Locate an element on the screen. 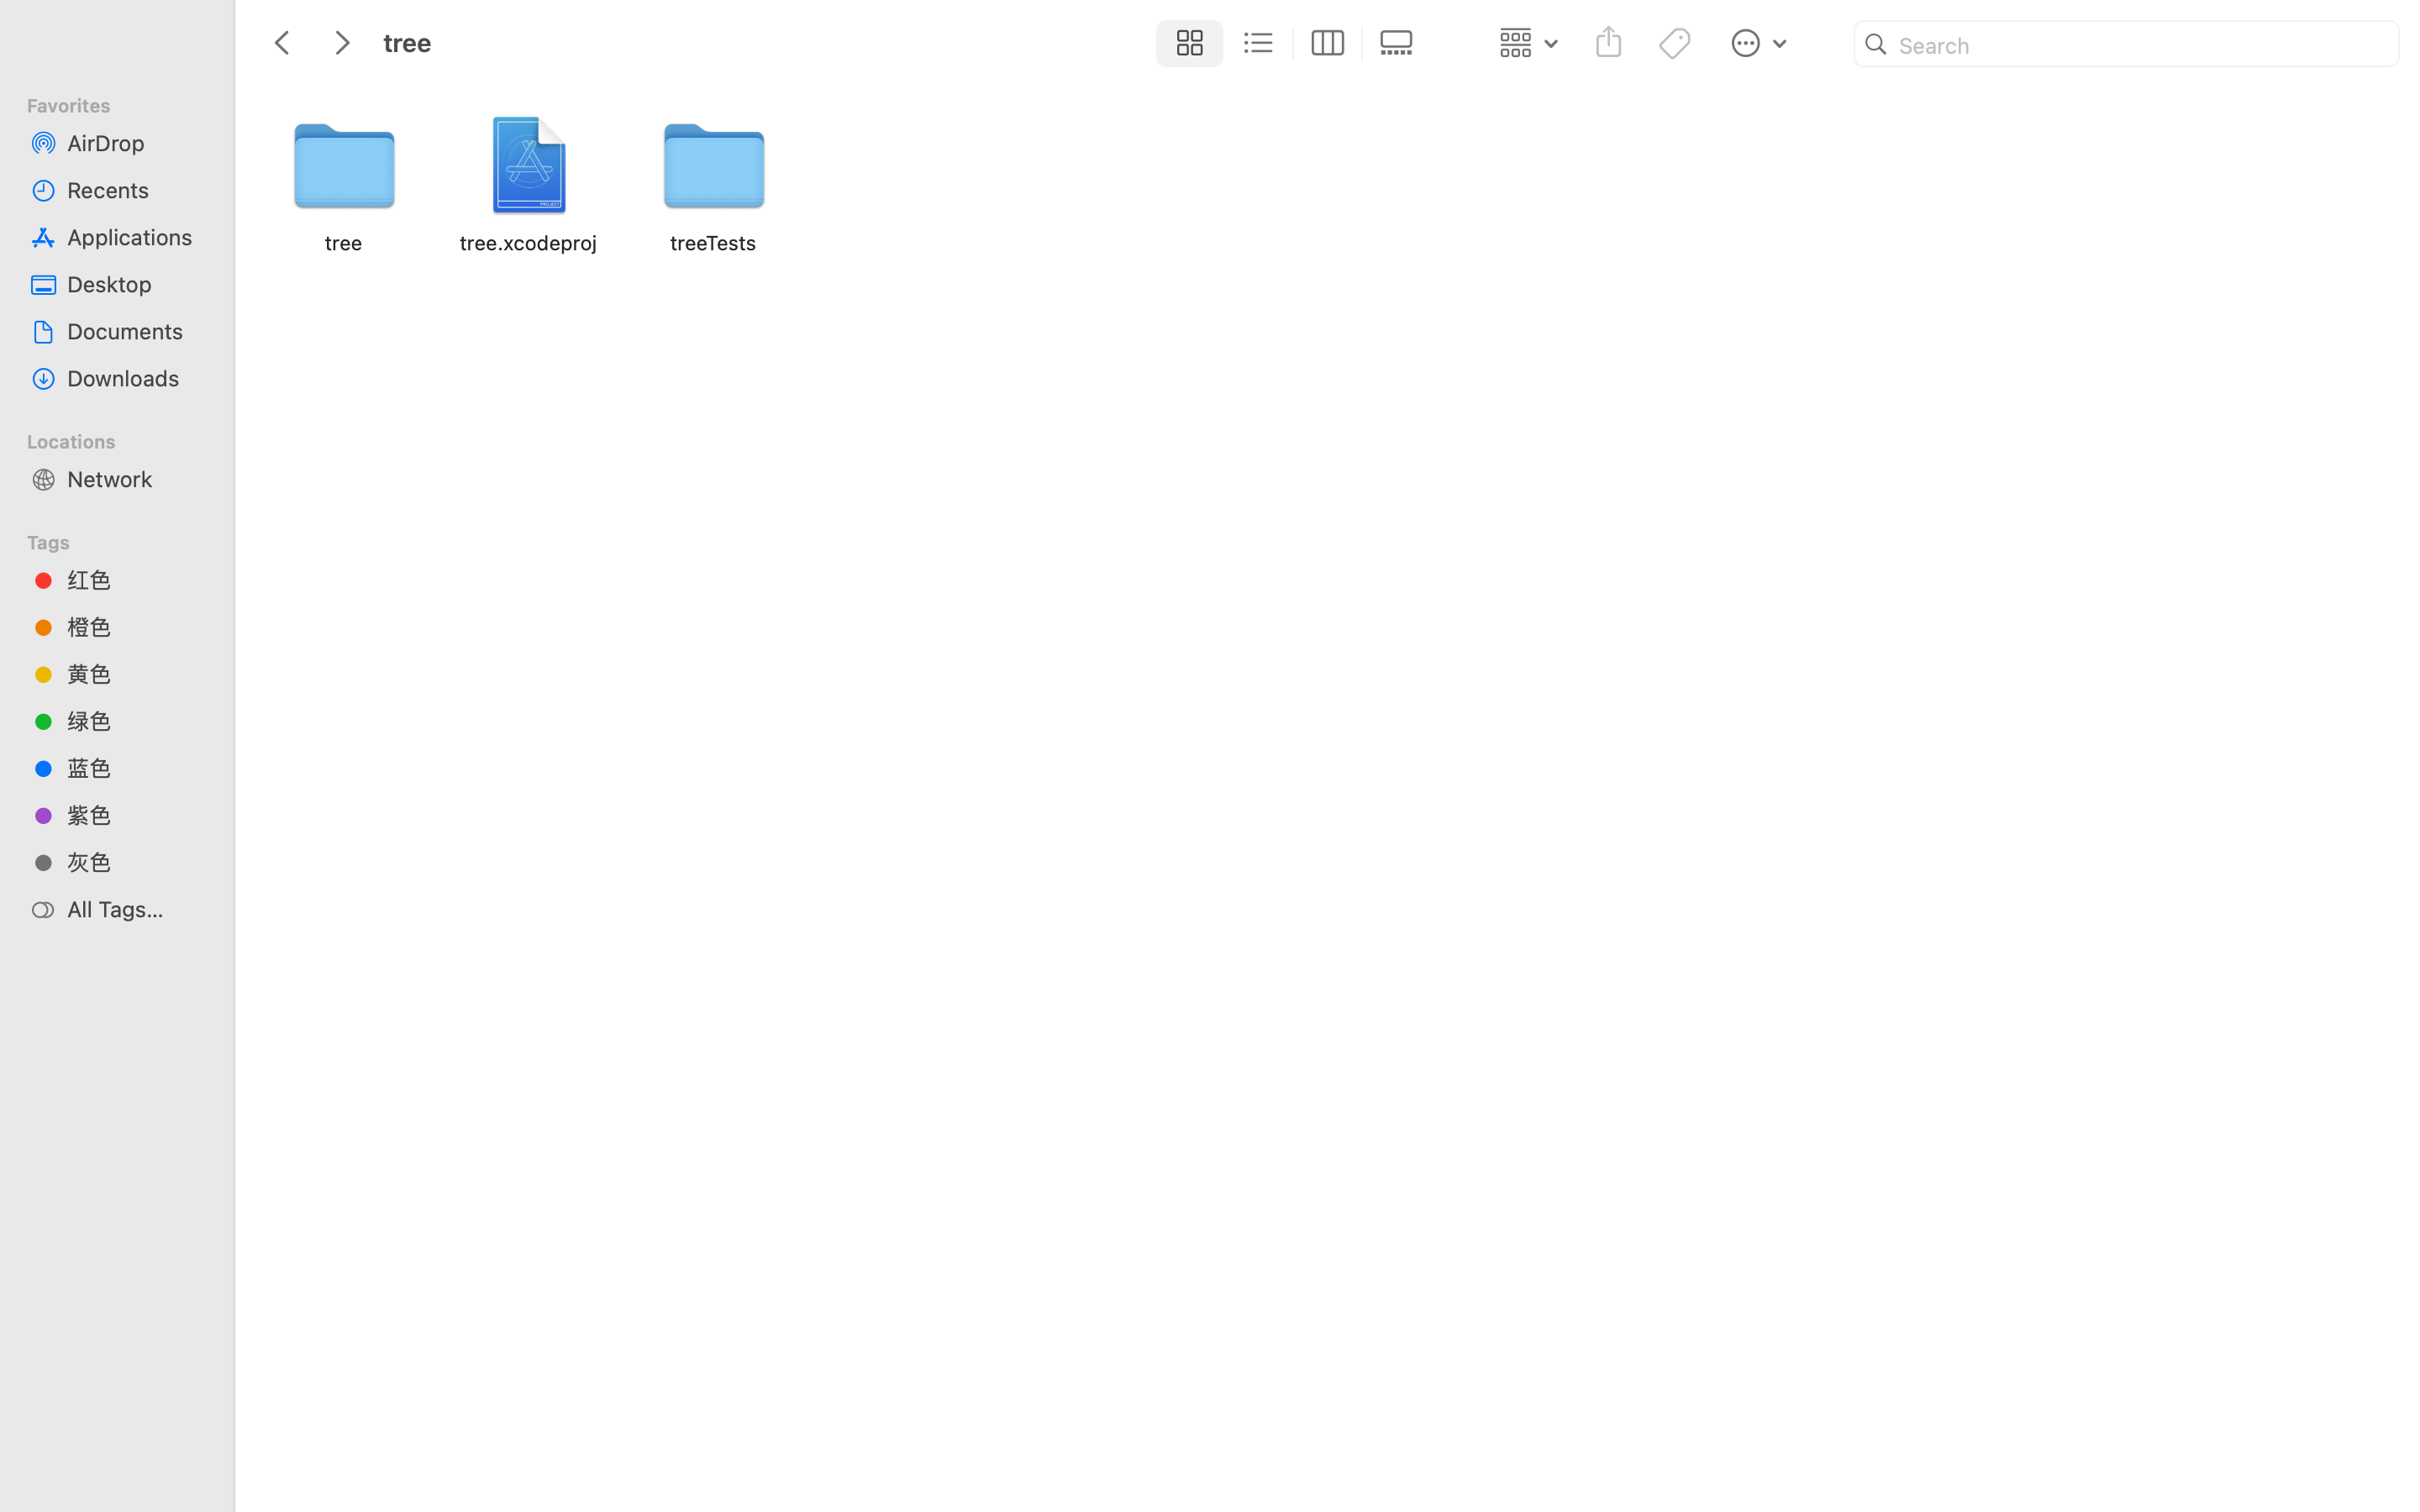 The image size is (2420, 1512). 橙色 is located at coordinates (135, 627).